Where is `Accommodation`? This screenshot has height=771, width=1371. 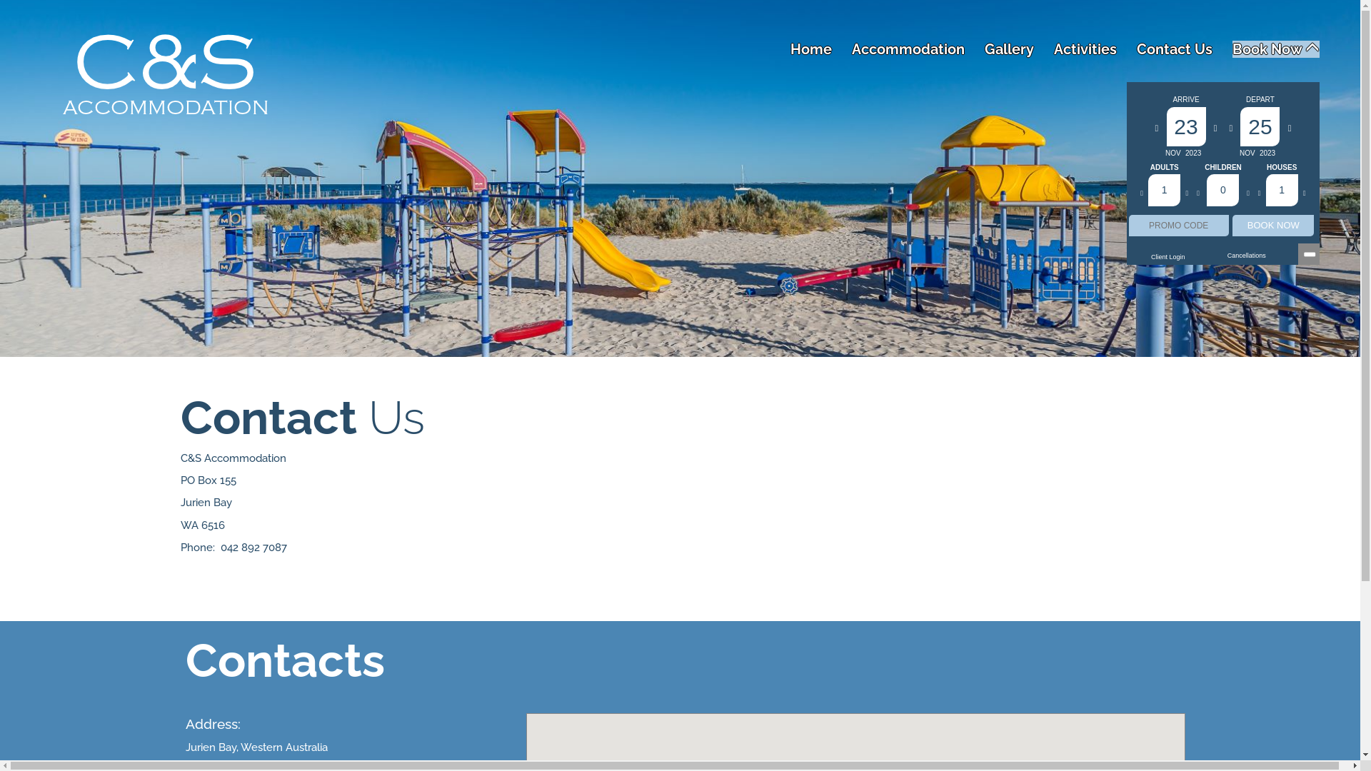
Accommodation is located at coordinates (908, 49).